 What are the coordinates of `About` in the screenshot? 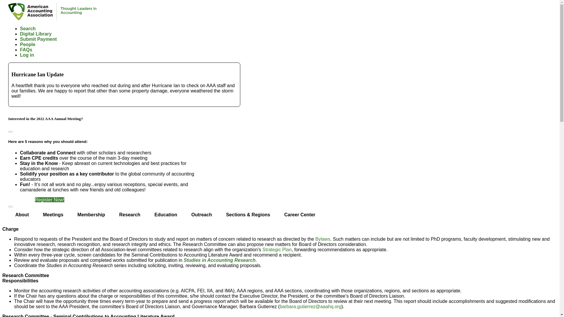 It's located at (22, 215).